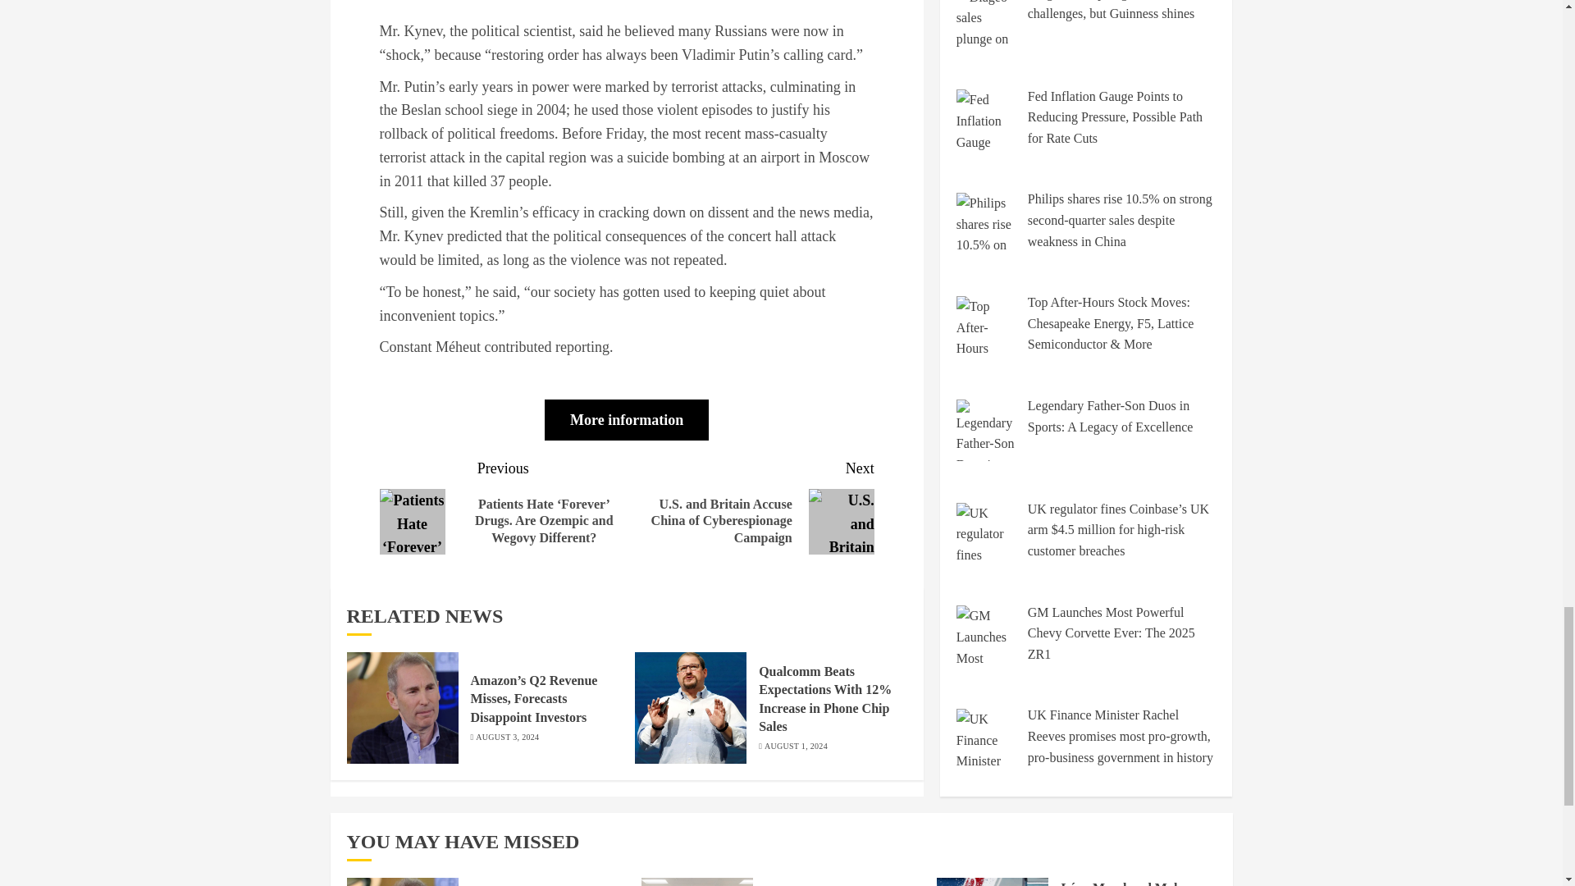 This screenshot has height=886, width=1575. What do you see at coordinates (842, 522) in the screenshot?
I see `U.S. and Britain Accuse China of Cyberespionage Campaign` at bounding box center [842, 522].